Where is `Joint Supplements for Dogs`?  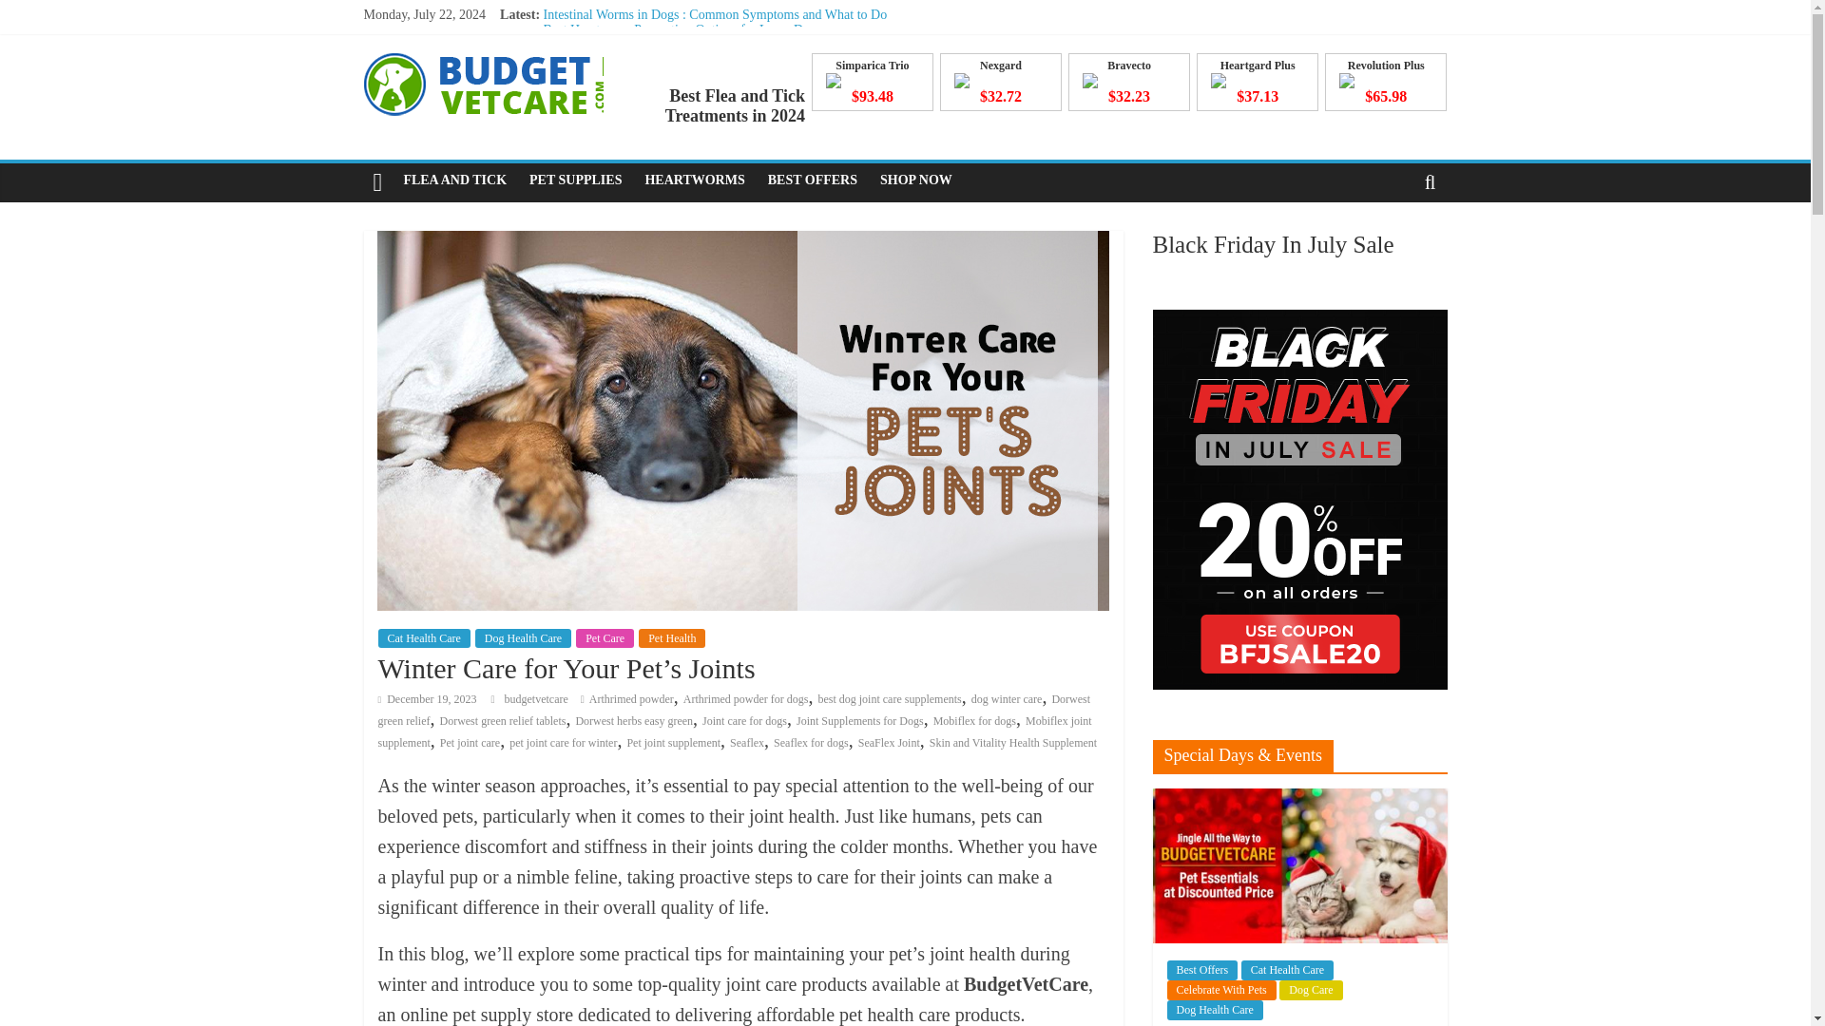
Joint Supplements for Dogs is located at coordinates (859, 720).